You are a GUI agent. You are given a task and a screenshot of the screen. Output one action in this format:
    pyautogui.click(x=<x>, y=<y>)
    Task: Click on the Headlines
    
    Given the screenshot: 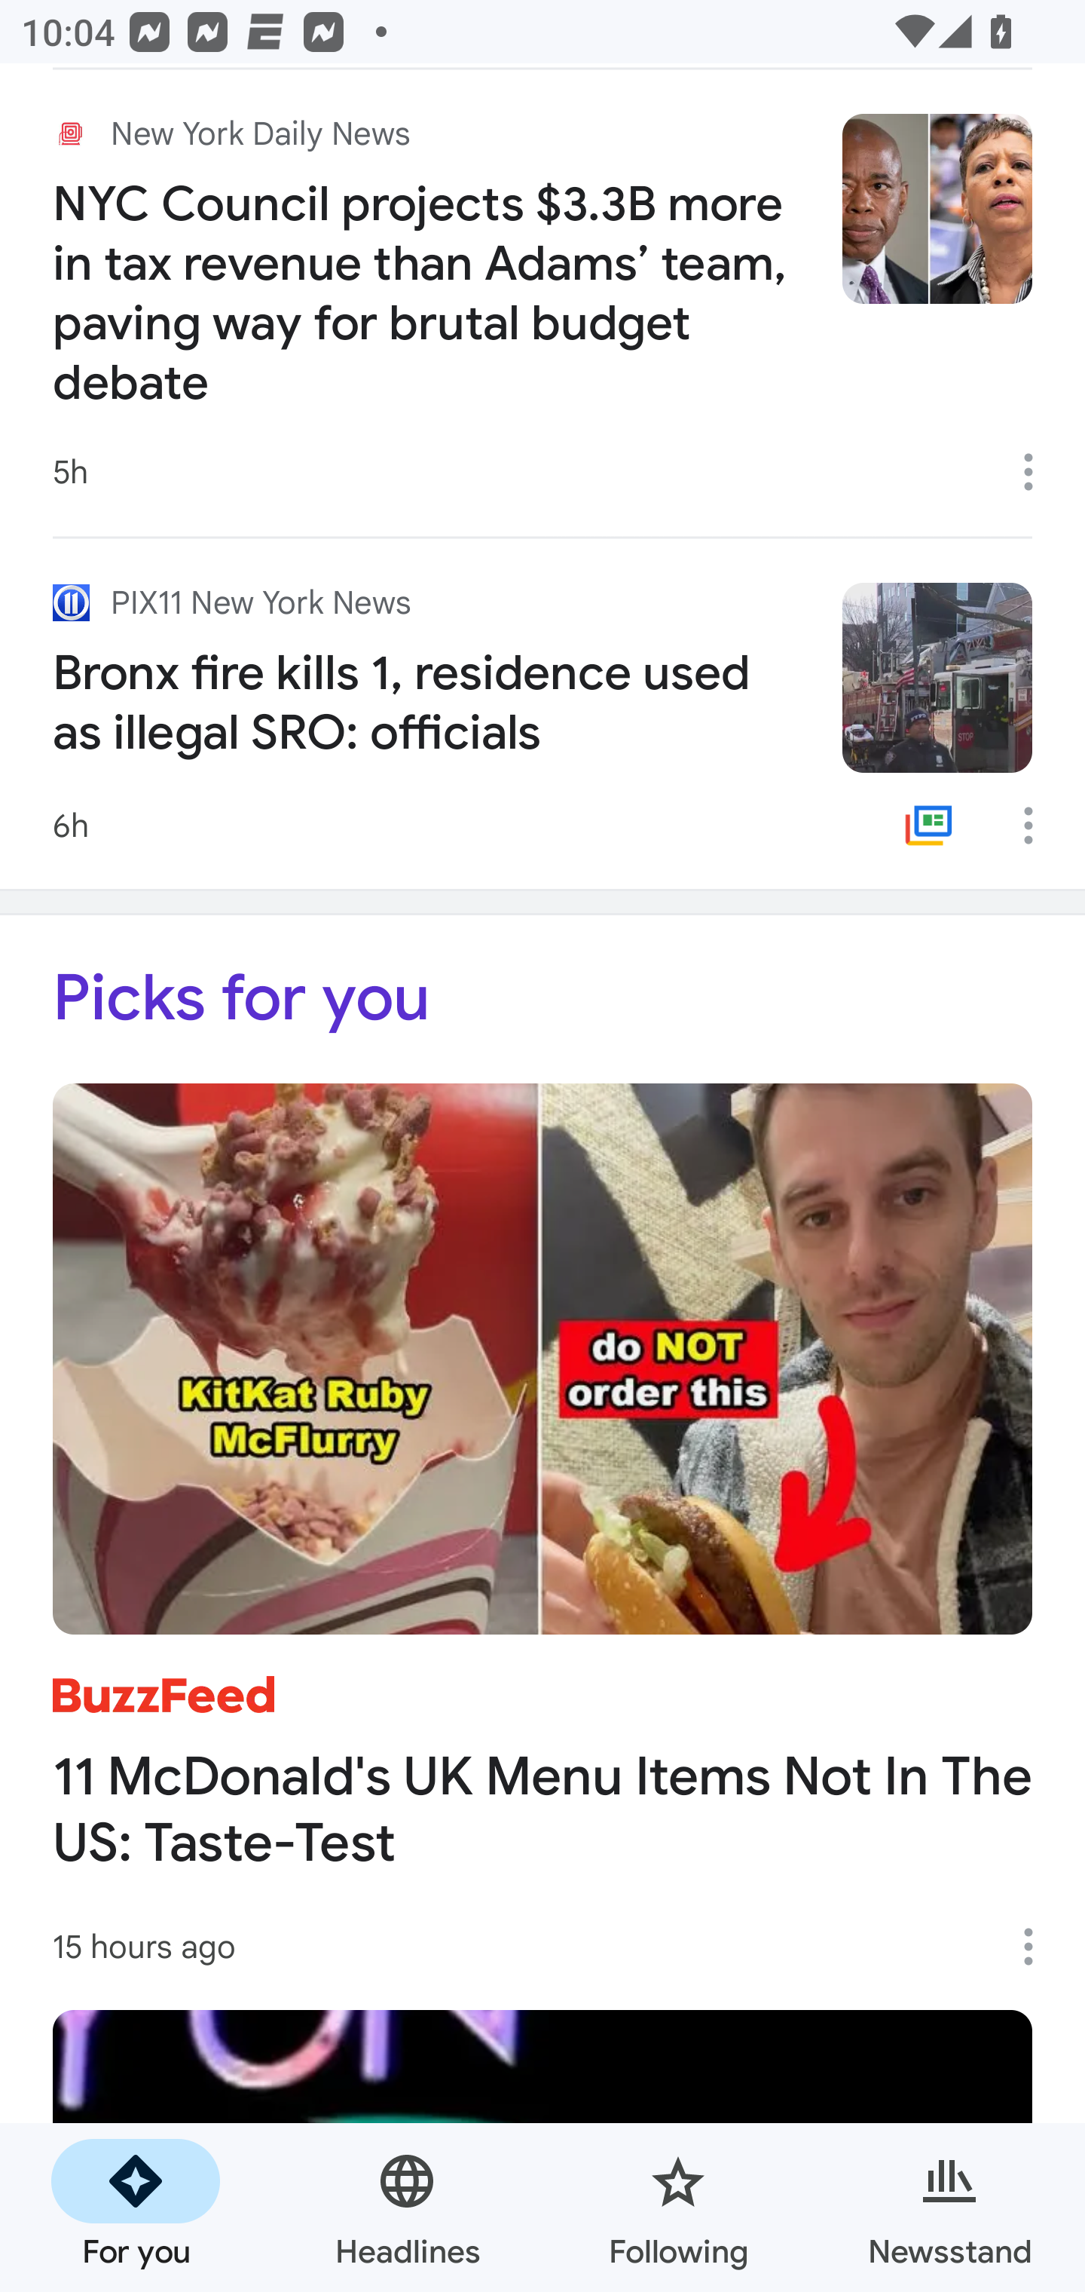 What is the action you would take?
    pyautogui.click(x=407, y=2208)
    